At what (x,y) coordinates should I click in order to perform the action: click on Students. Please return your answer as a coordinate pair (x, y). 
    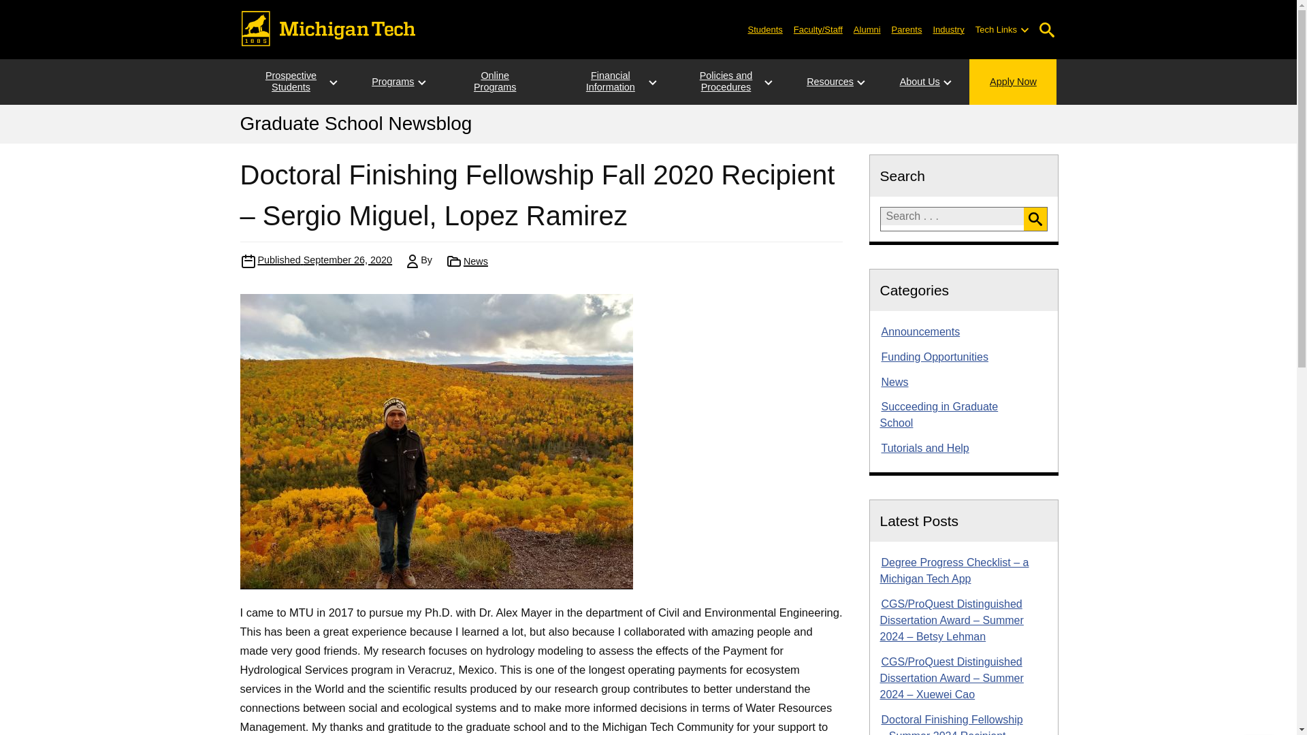
    Looking at the image, I should click on (765, 29).